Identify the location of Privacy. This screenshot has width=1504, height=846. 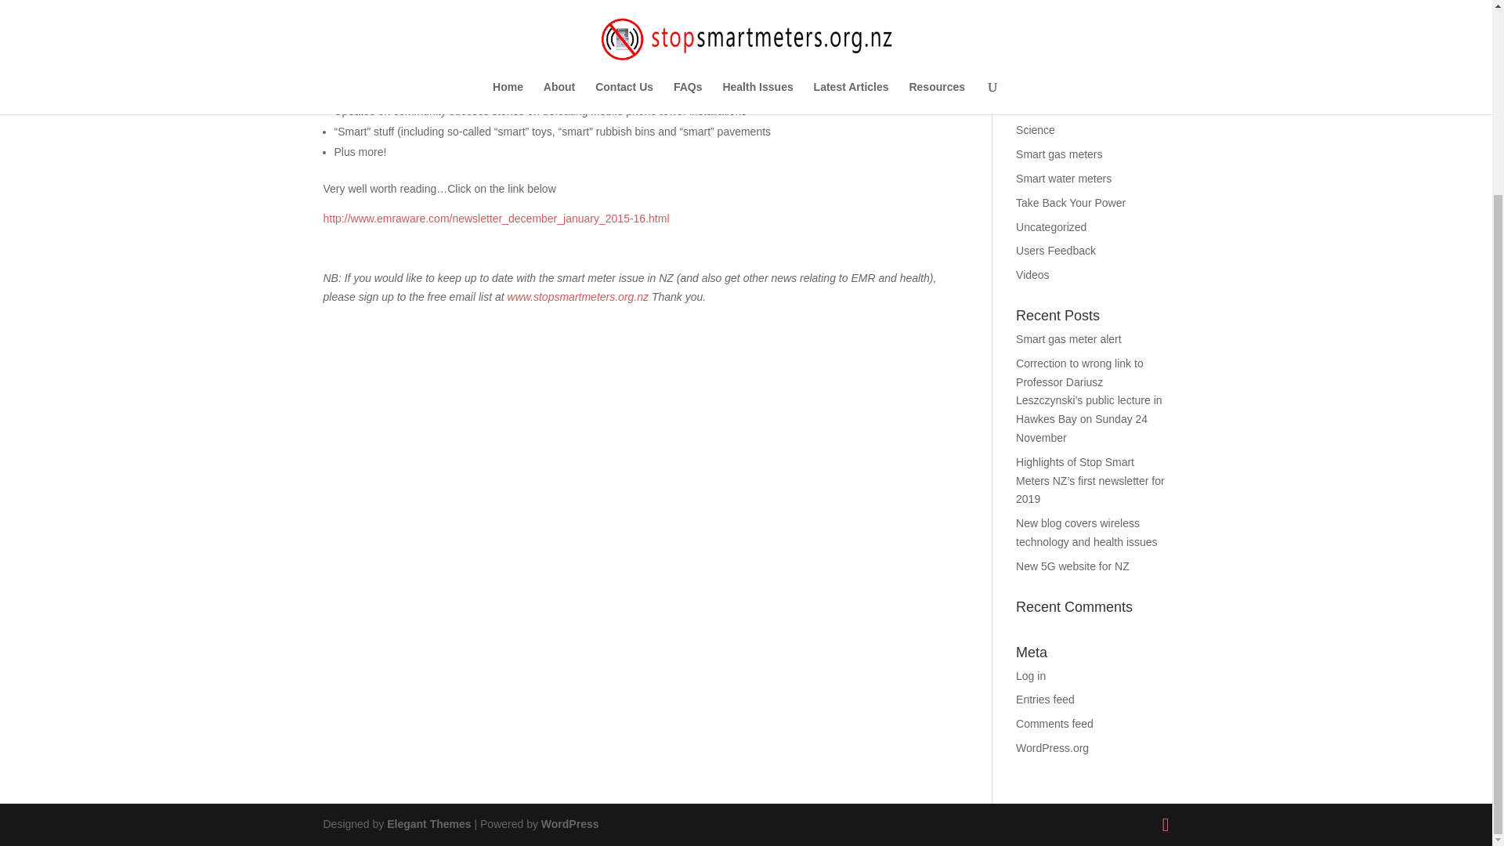
(1034, 107).